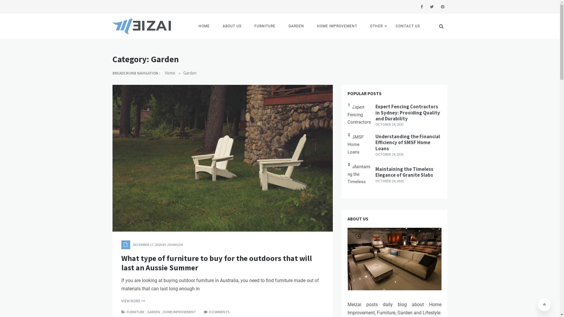 The image size is (564, 317). Describe the element at coordinates (404, 172) in the screenshot. I see `Maintaining the Timeless Elegance of Granite Slabs` at that location.